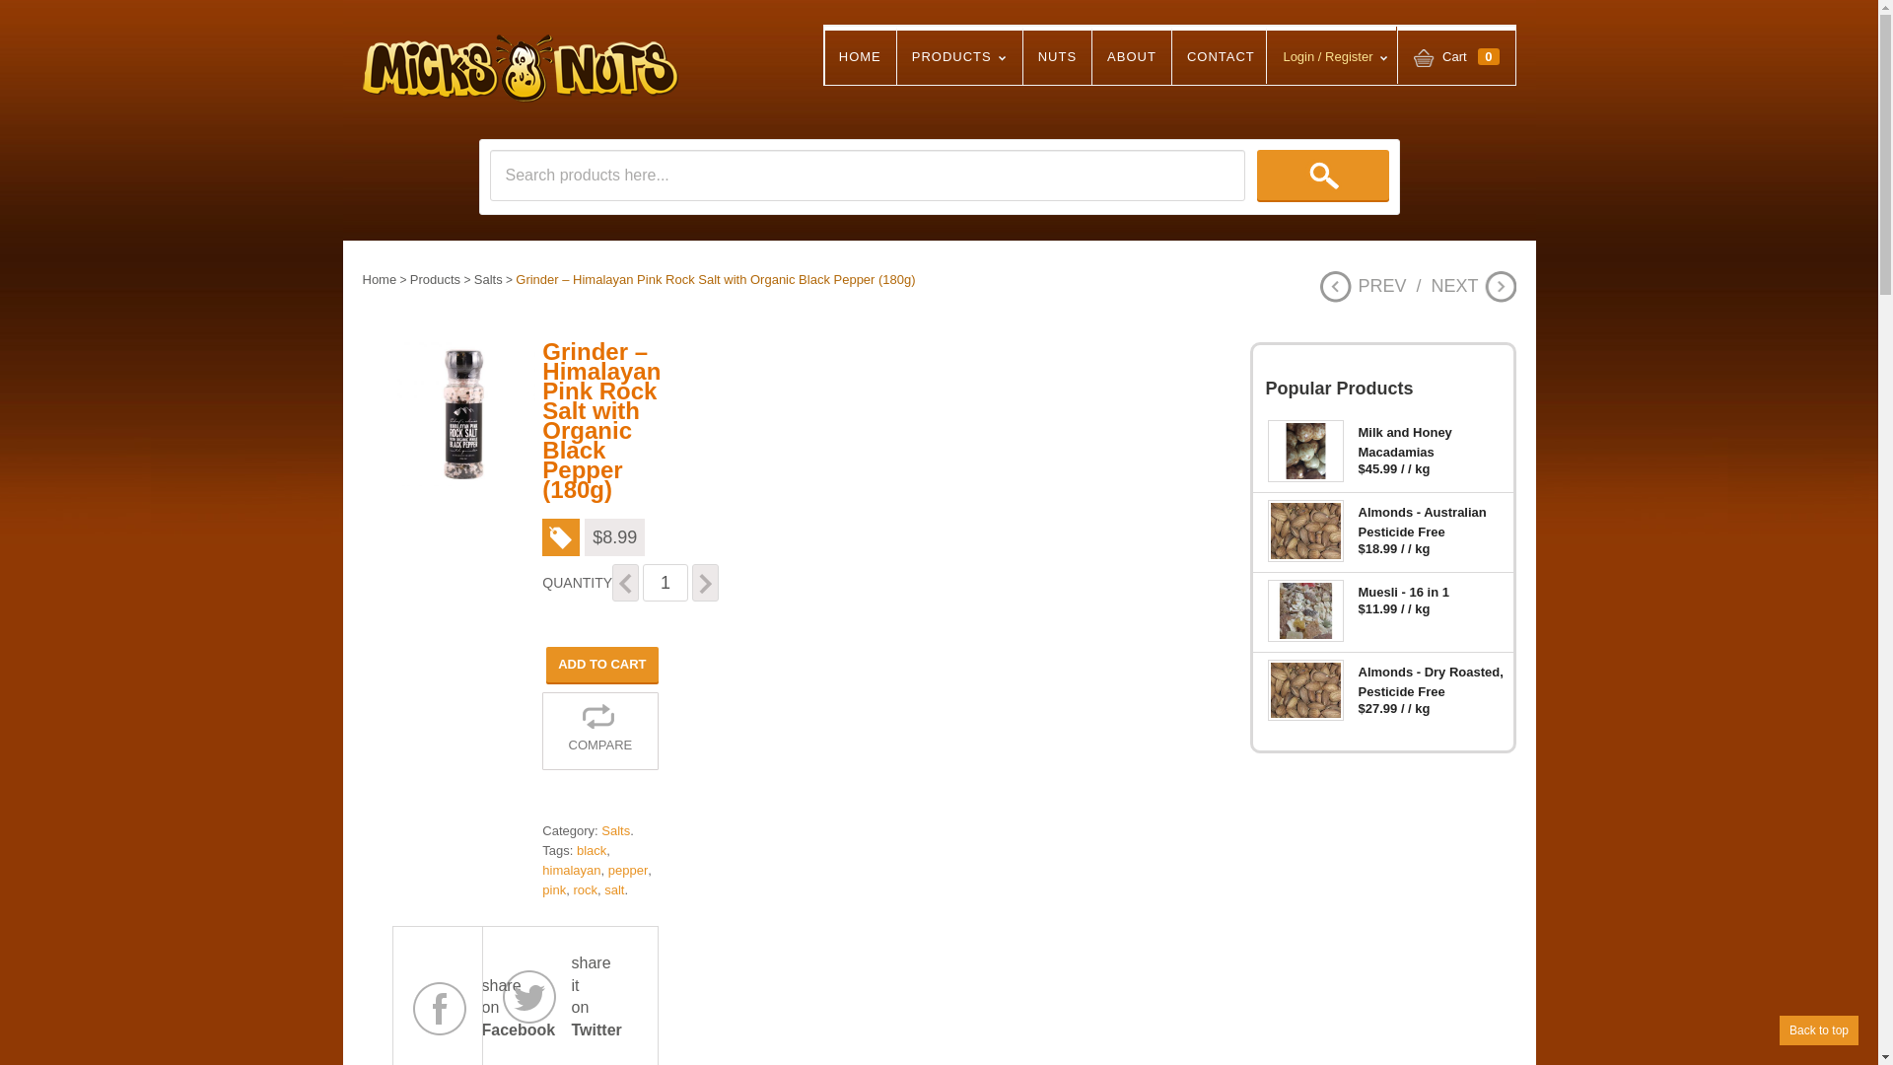  I want to click on pink, so click(554, 889).